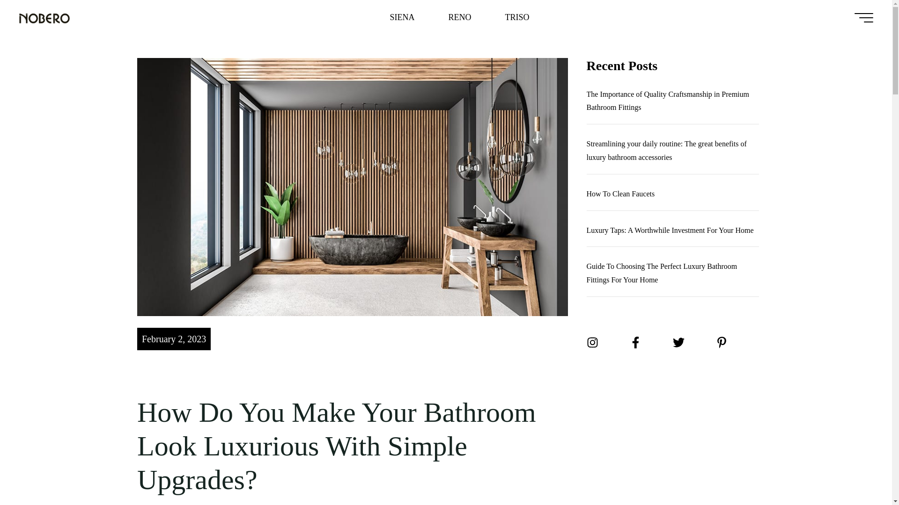  I want to click on Nobero India, so click(44, 17).